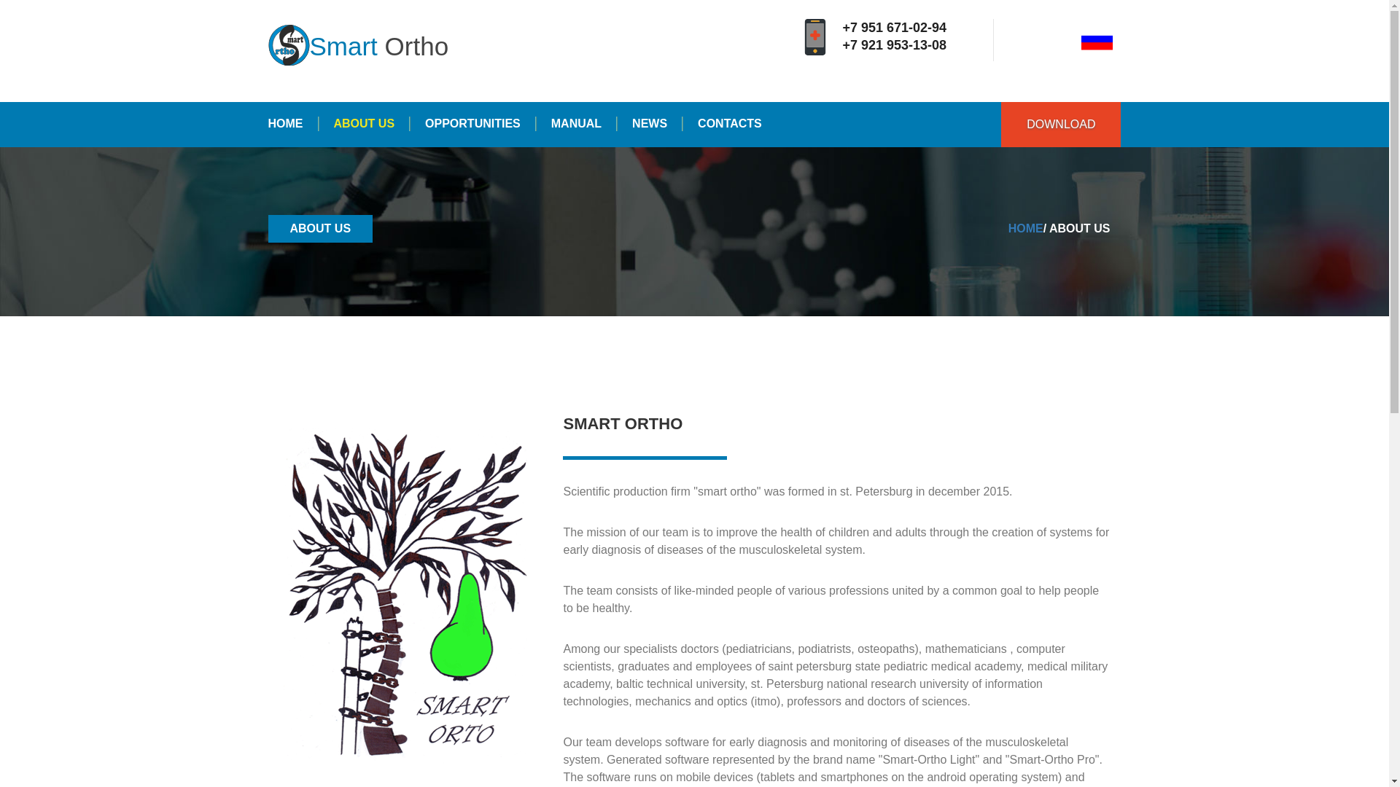 Image resolution: width=1400 pixels, height=787 pixels. I want to click on MANUAL, so click(576, 124).